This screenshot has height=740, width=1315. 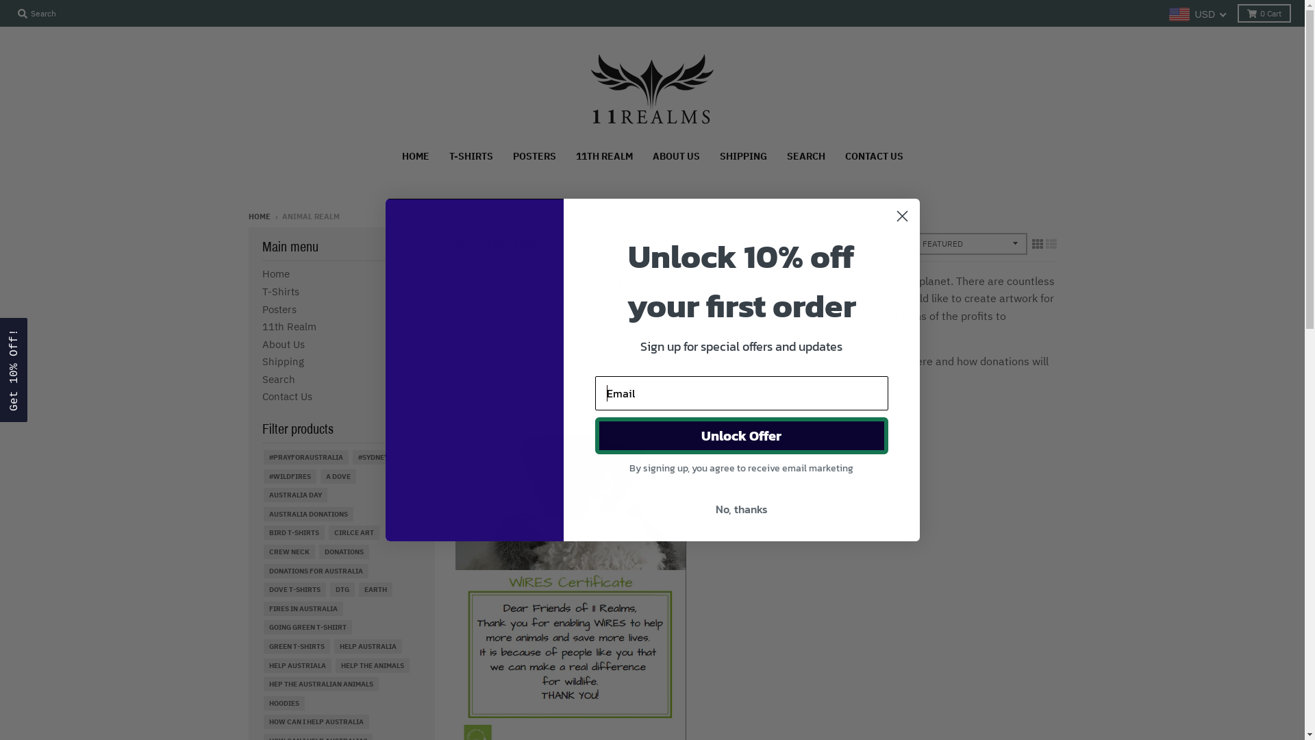 What do you see at coordinates (344, 552) in the screenshot?
I see `DONATIONS` at bounding box center [344, 552].